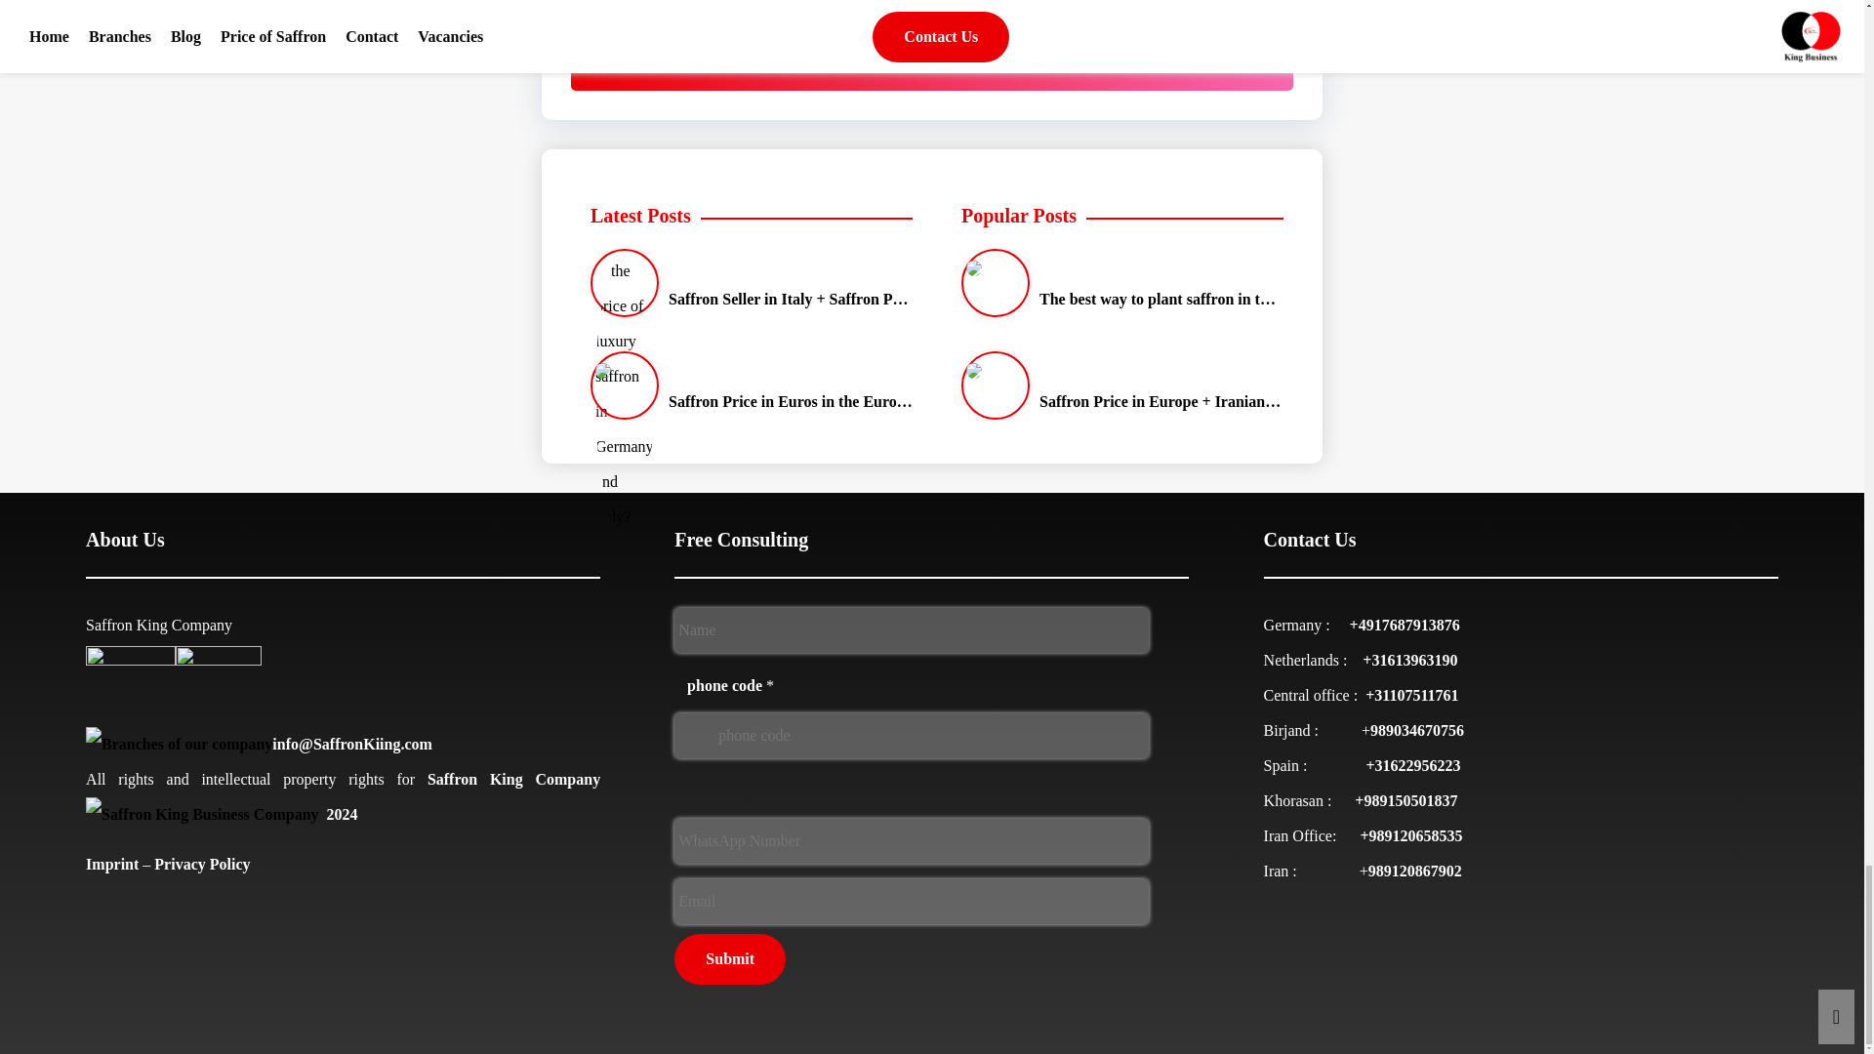 The image size is (1874, 1054). Describe the element at coordinates (1118, 283) in the screenshot. I see `The best way to plant saffron in the Netherlands` at that location.